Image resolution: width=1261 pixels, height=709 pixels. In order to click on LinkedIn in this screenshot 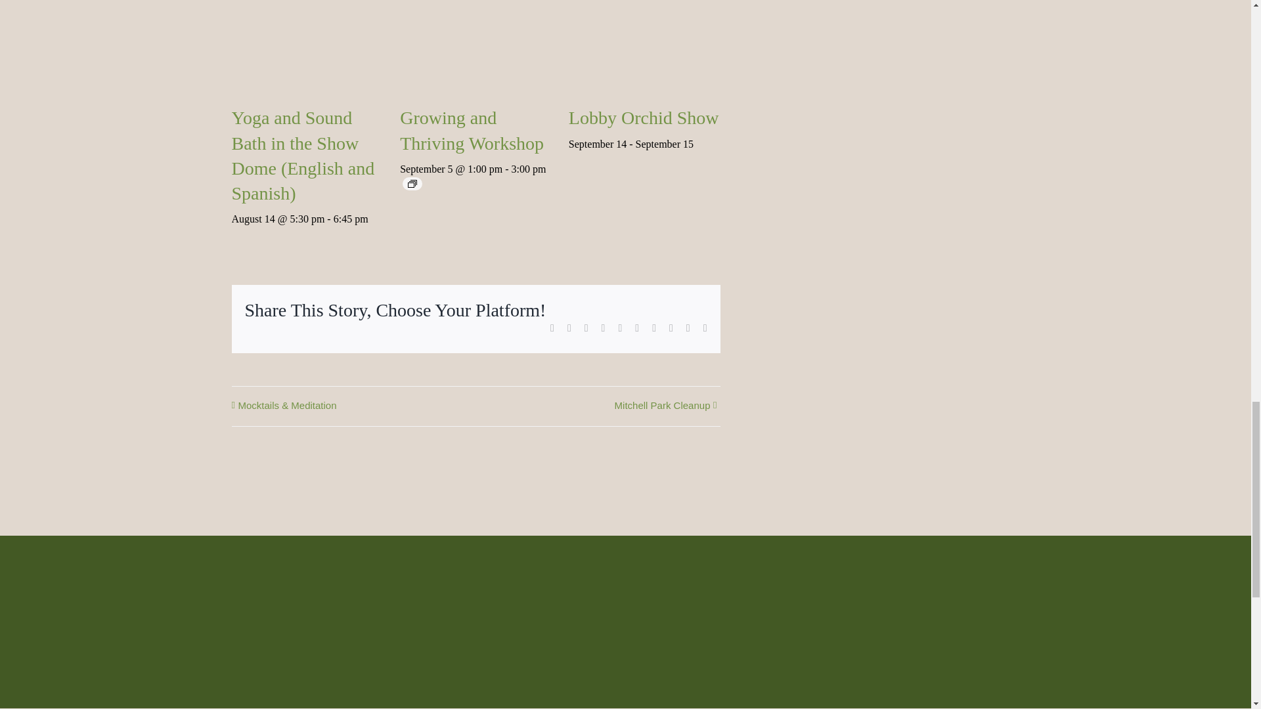, I will do `click(603, 328)`.